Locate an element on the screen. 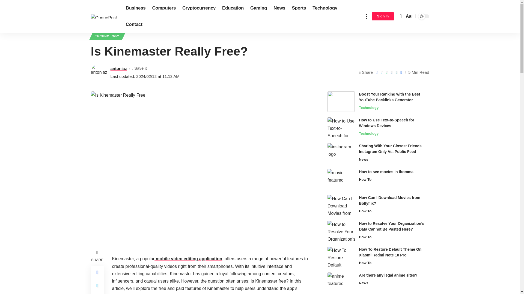 This screenshot has width=524, height=294. Go to Blog. is located at coordinates (117, 24).